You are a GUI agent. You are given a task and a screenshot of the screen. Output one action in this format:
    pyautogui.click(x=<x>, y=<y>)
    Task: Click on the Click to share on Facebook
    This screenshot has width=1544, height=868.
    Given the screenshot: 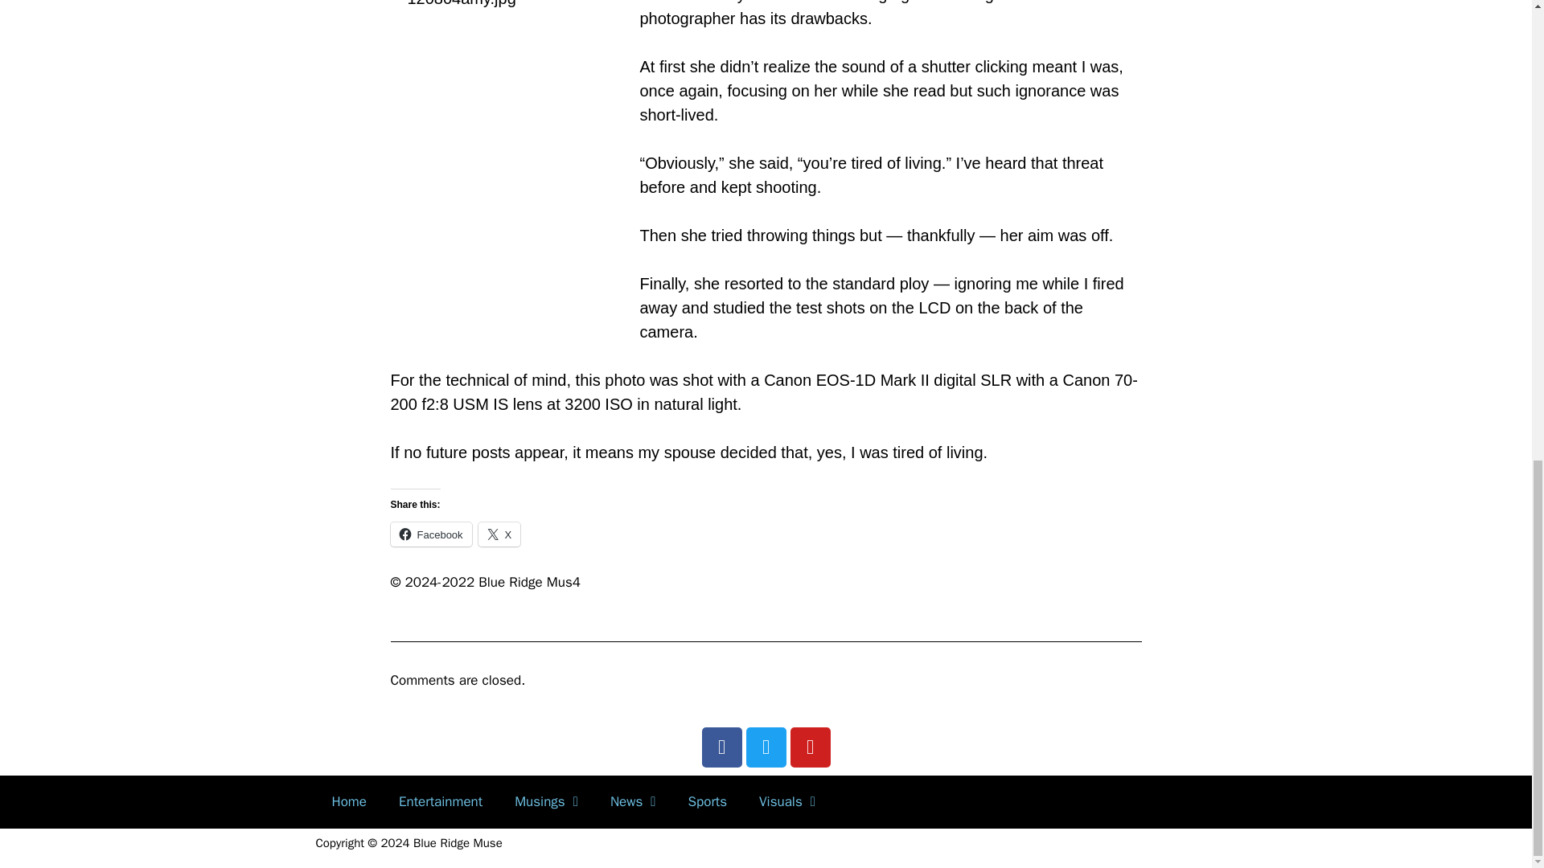 What is the action you would take?
    pyautogui.click(x=431, y=534)
    